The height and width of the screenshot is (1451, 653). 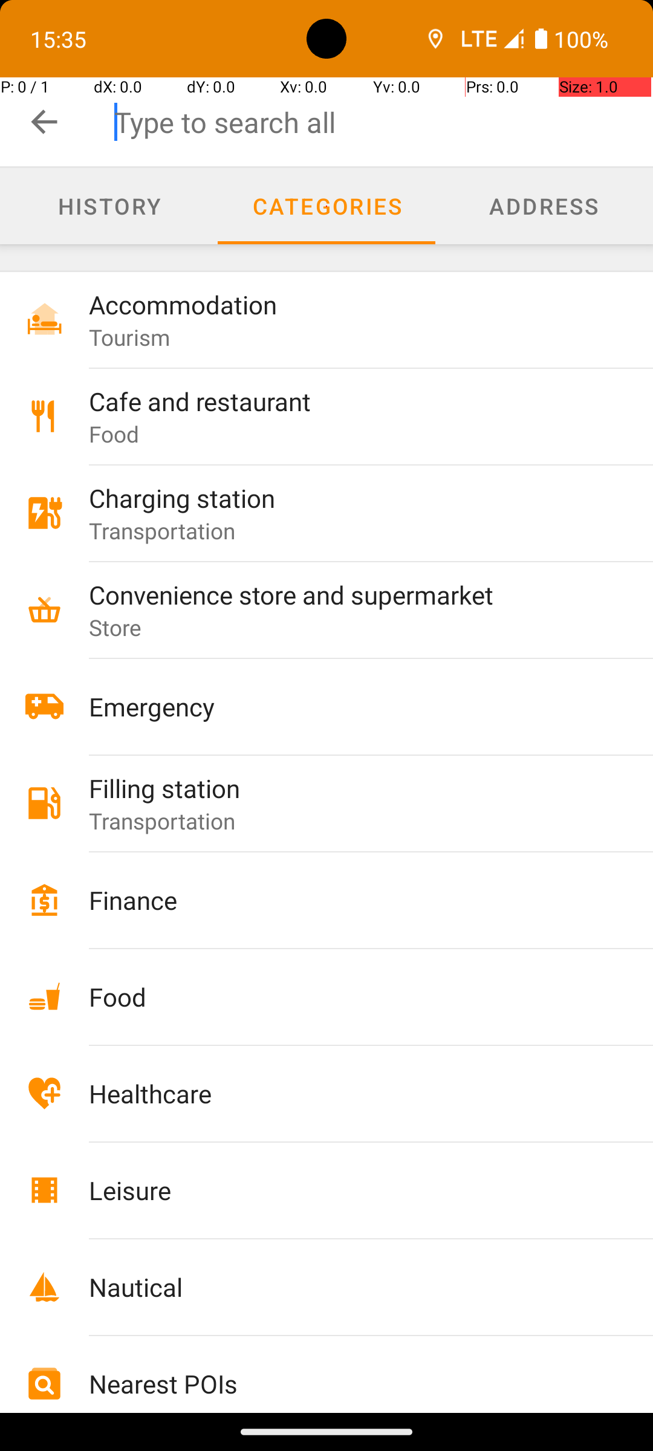 I want to click on Charging station, so click(x=346, y=498).